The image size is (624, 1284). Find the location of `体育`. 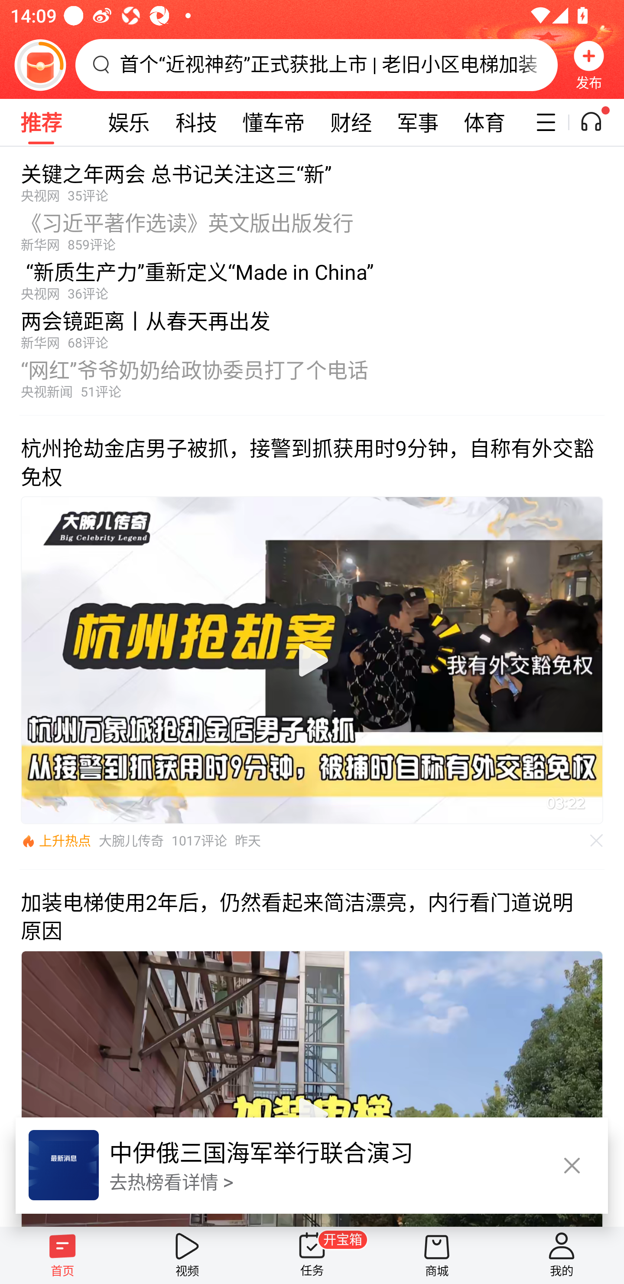

体育 is located at coordinates (484, 122).